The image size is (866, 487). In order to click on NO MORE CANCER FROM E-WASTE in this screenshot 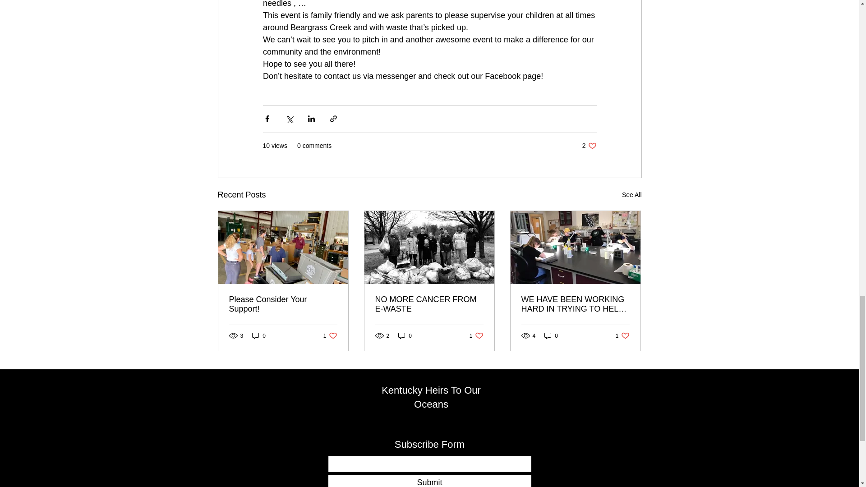, I will do `click(429, 304)`.